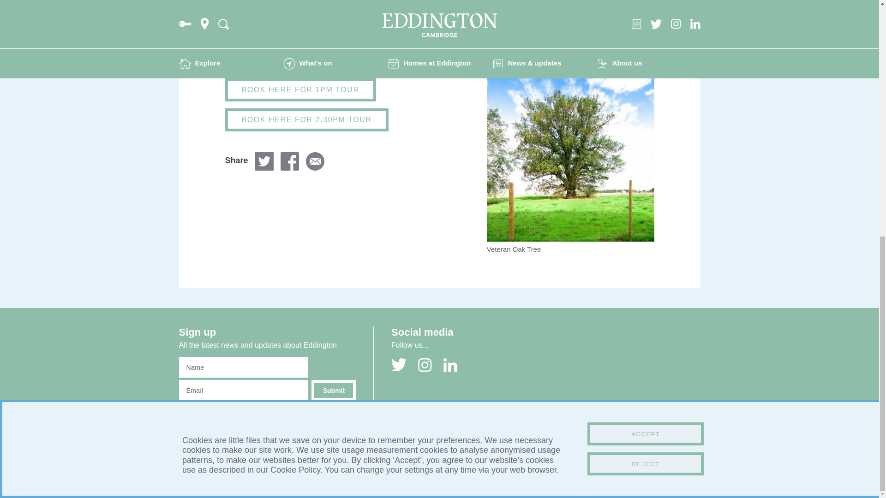 This screenshot has width=886, height=498. Describe the element at coordinates (290, 161) in the screenshot. I see `Share this page on Facebook` at that location.